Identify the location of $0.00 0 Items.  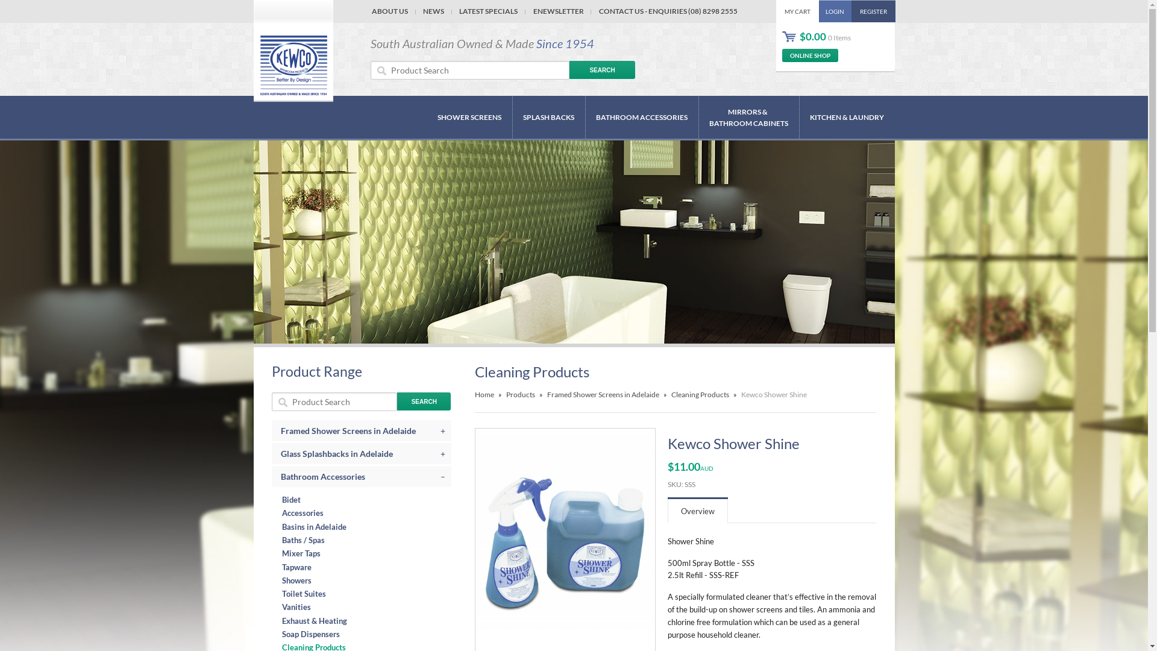
(817, 36).